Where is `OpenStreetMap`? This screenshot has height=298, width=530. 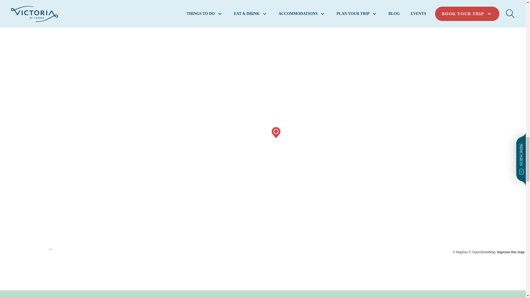
OpenStreetMap is located at coordinates (482, 252).